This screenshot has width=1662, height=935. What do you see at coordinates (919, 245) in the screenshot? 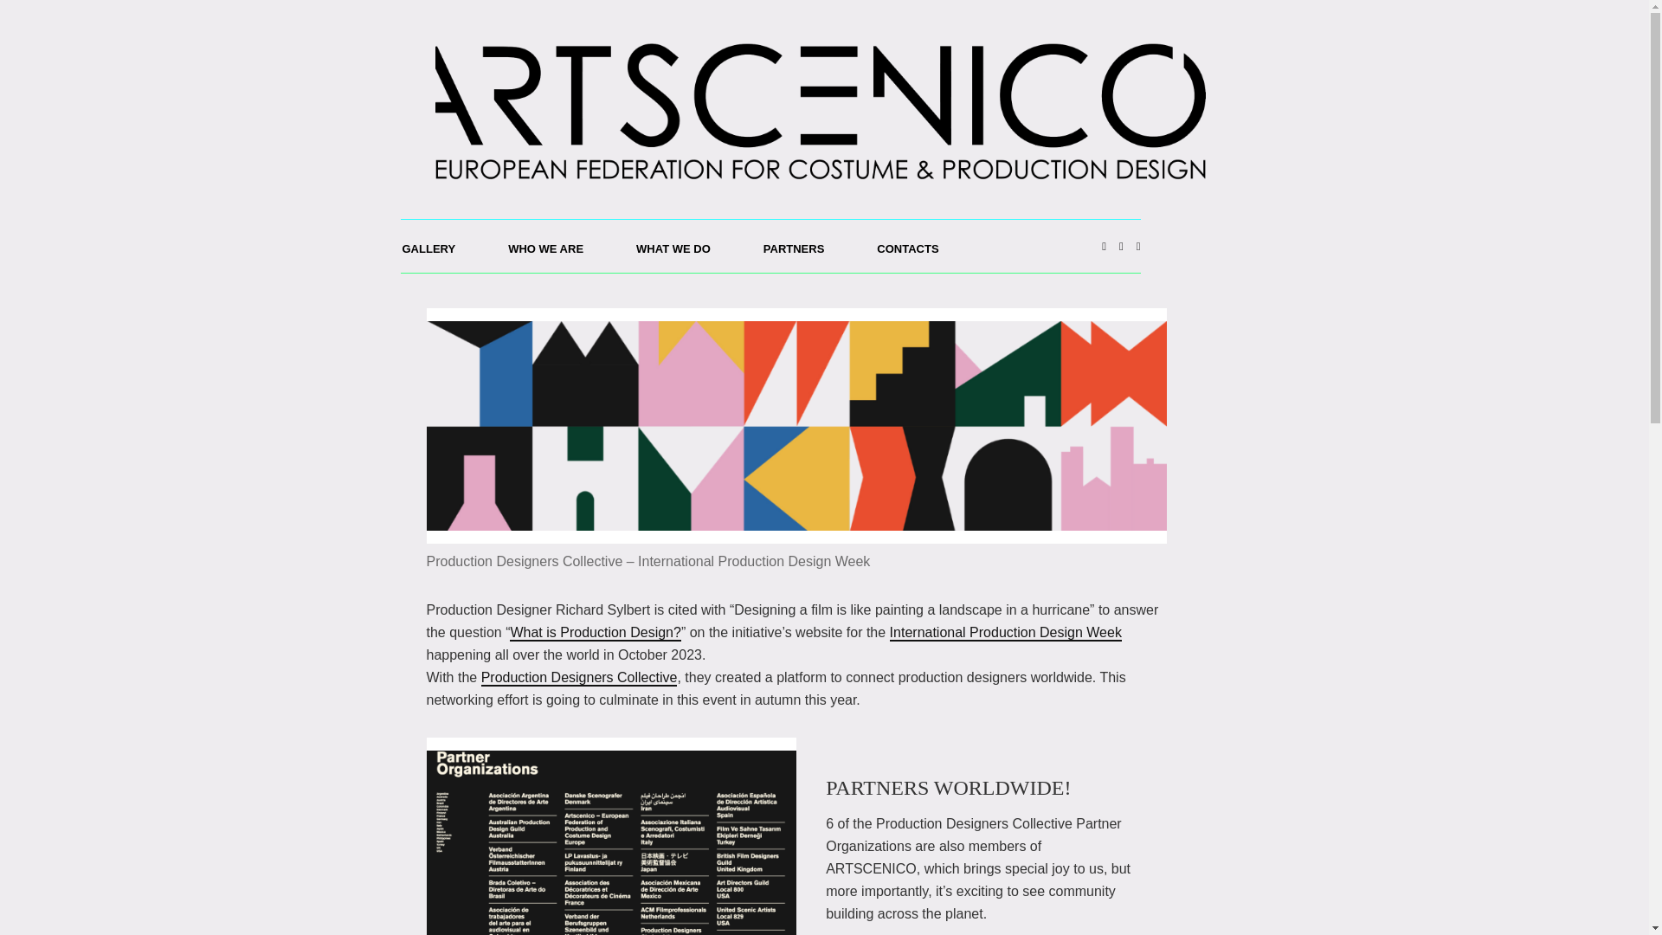
I see `CONTACTS` at bounding box center [919, 245].